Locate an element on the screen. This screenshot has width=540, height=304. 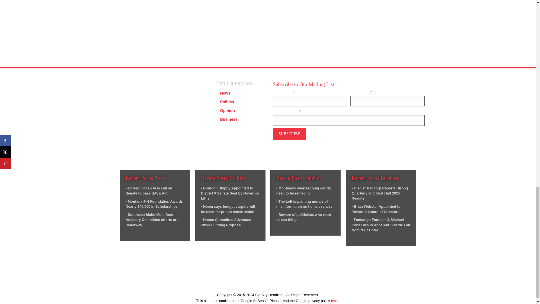
News Category is located at coordinates (225, 93).